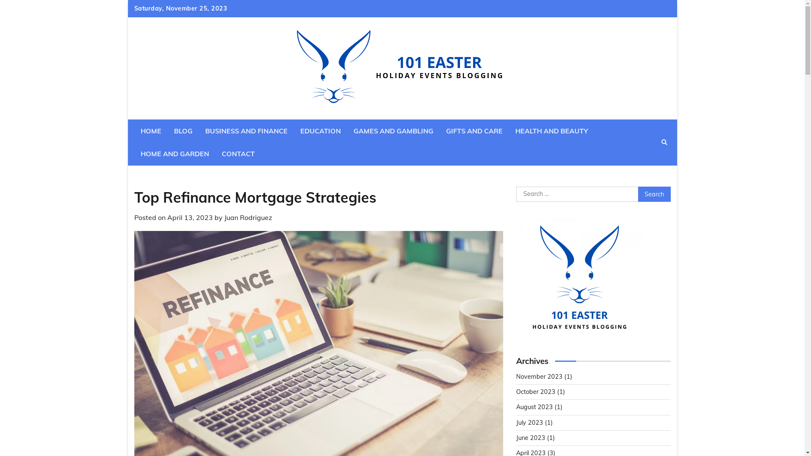  What do you see at coordinates (531, 438) in the screenshot?
I see `June 2023` at bounding box center [531, 438].